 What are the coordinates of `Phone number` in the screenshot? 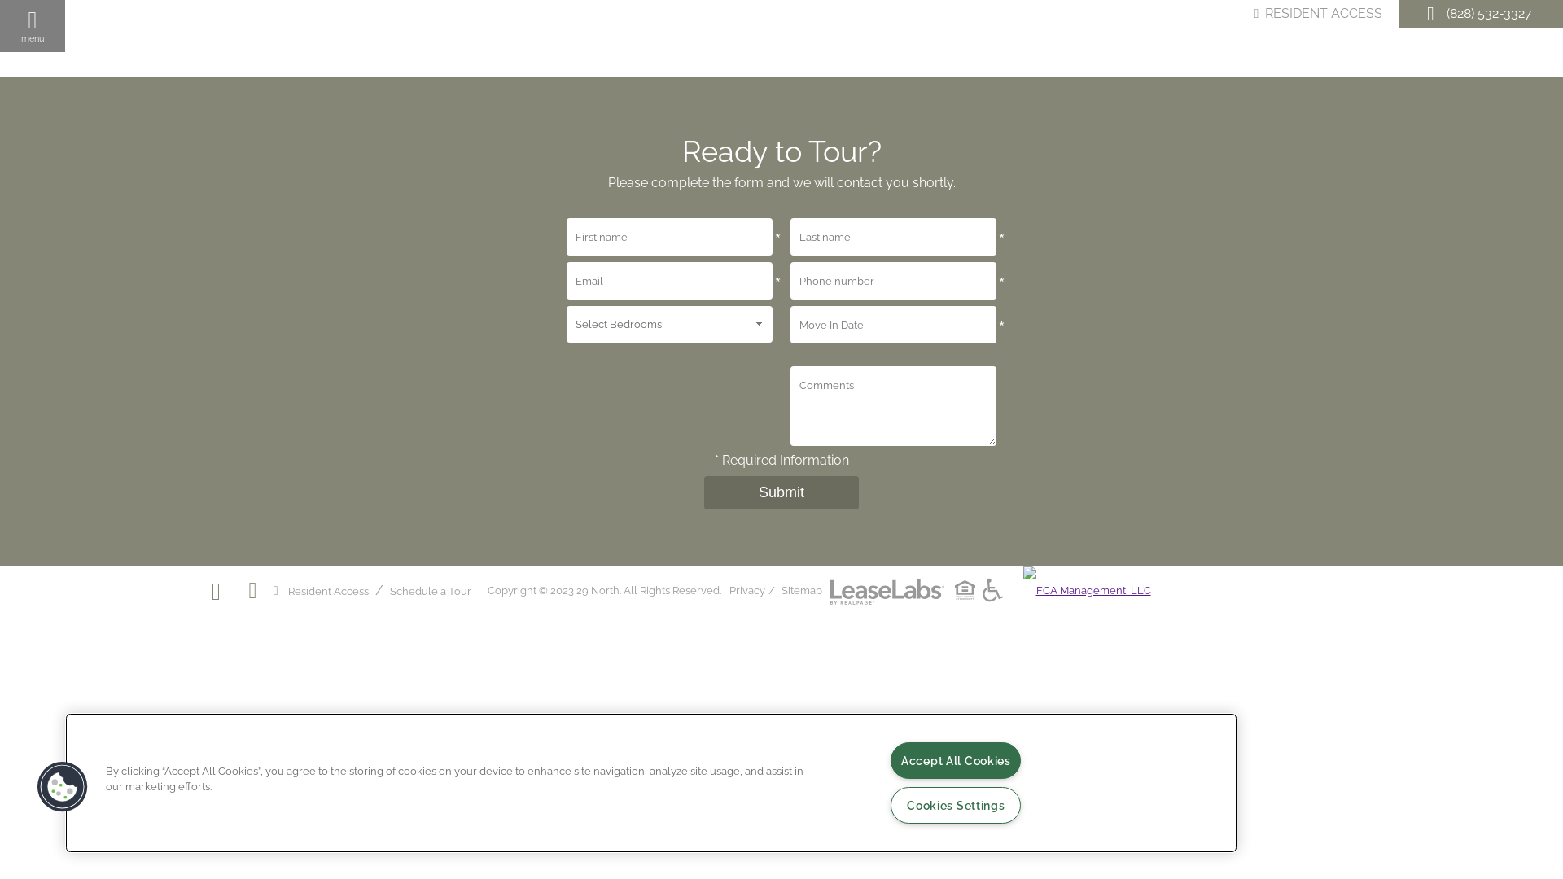 It's located at (894, 281).